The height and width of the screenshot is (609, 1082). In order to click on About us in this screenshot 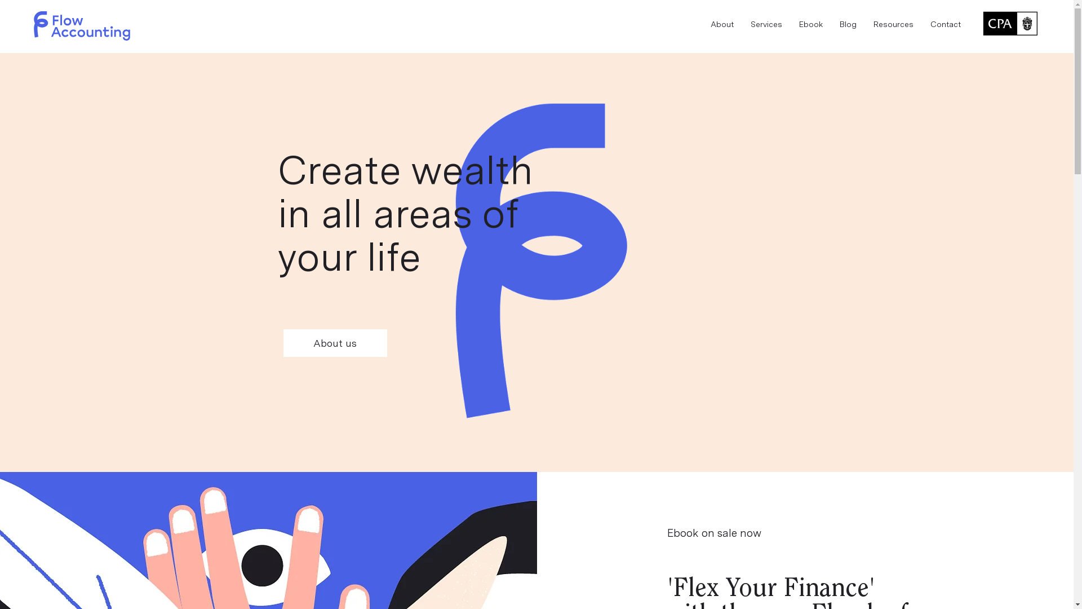, I will do `click(335, 343)`.